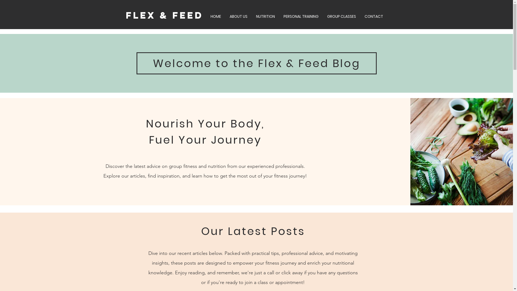 This screenshot has width=517, height=291. I want to click on CONTACT, so click(374, 16).